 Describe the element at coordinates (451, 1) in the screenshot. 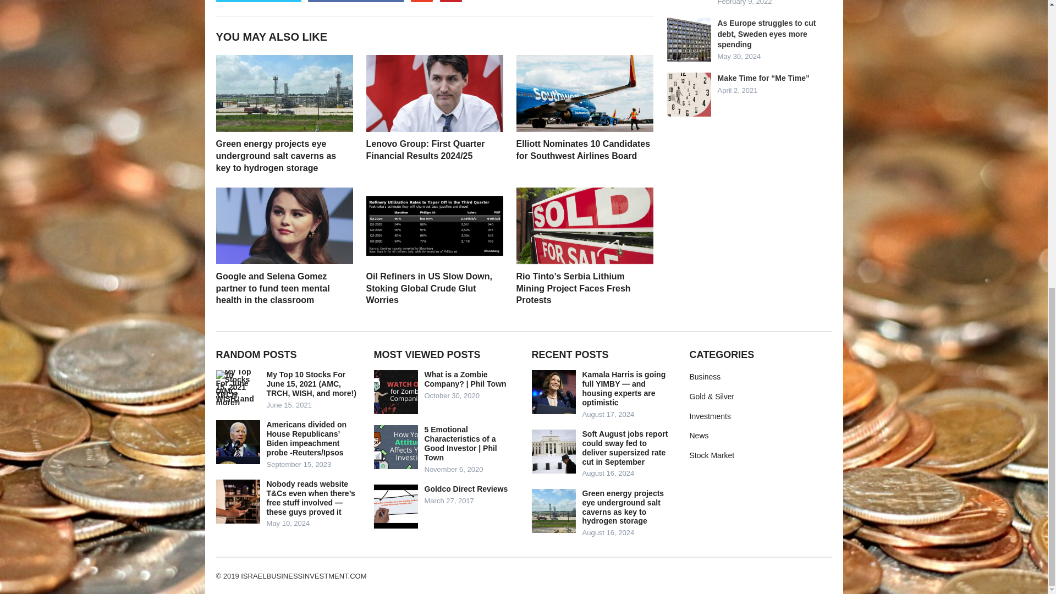

I see `Pinterest` at that location.